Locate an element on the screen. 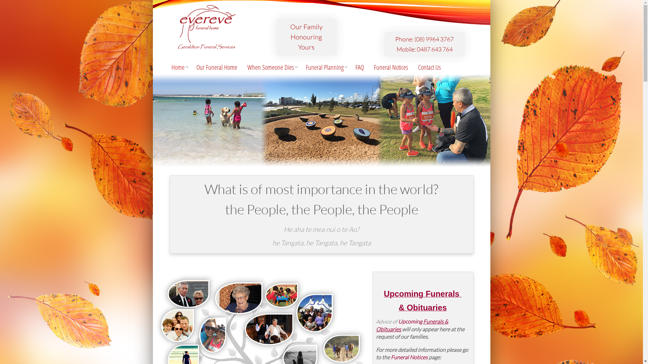 Image resolution: width=648 pixels, height=364 pixels. 0487 643 764 is located at coordinates (434, 49).